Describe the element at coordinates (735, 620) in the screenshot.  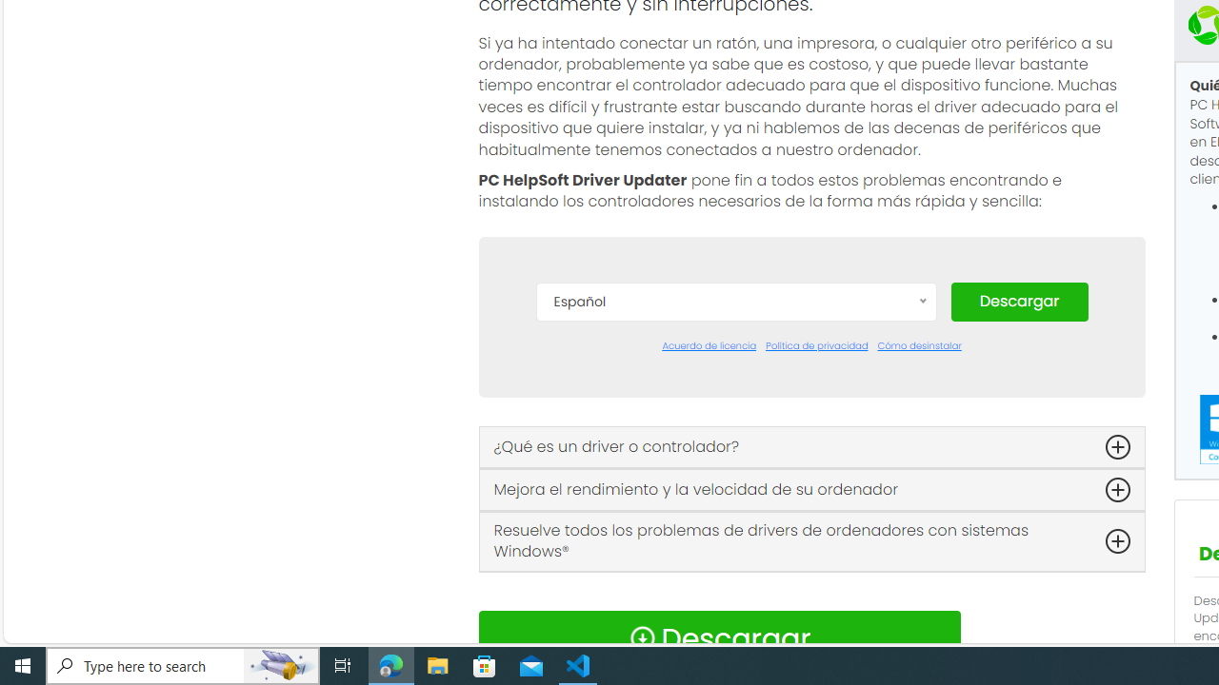
I see `Norsk` at that location.